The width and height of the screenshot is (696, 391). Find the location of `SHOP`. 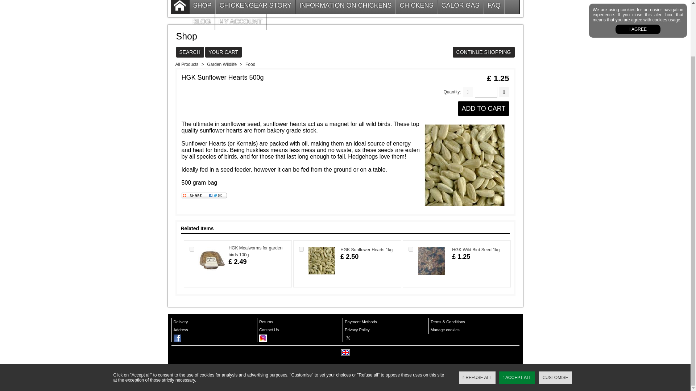

SHOP is located at coordinates (202, 7).